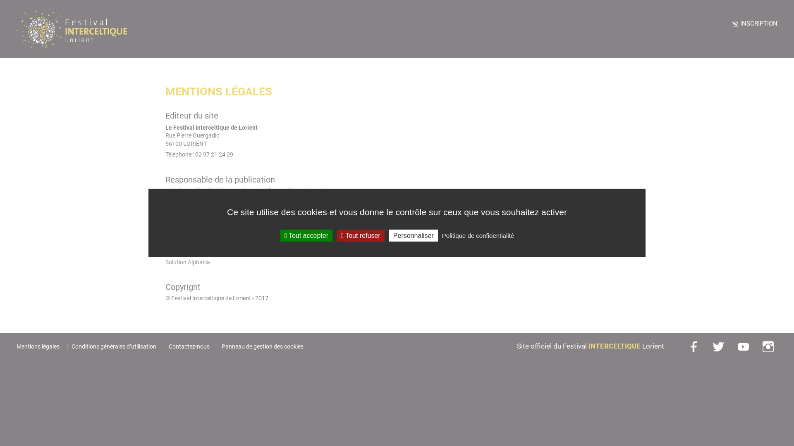 Image resolution: width=794 pixels, height=446 pixels. I want to click on Site officiel du Festival INTERCELTIQUE Lorient, so click(591, 346).